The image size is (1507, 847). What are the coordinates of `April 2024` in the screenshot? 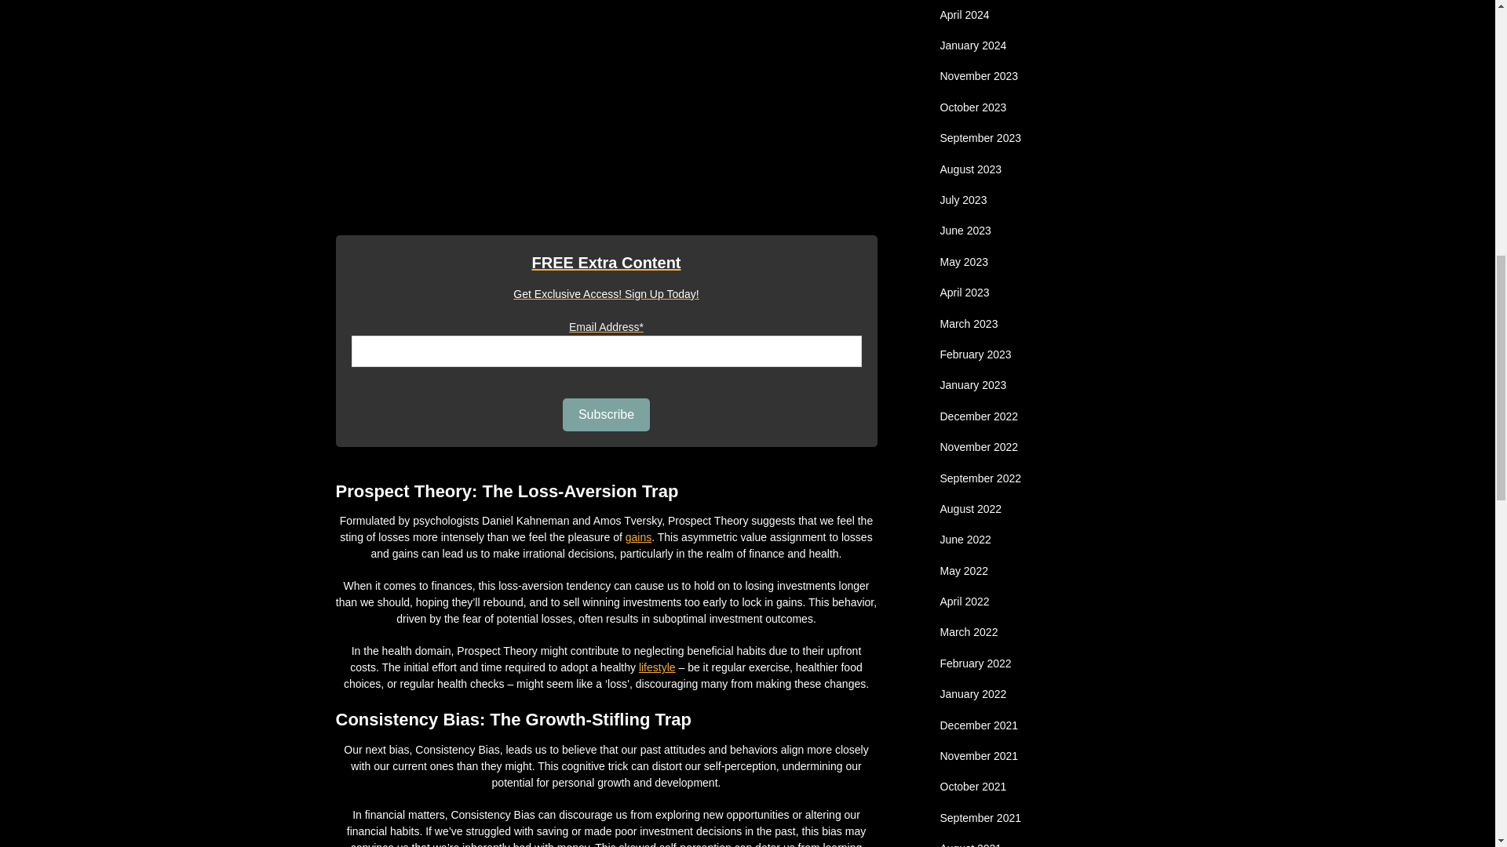 It's located at (965, 14).